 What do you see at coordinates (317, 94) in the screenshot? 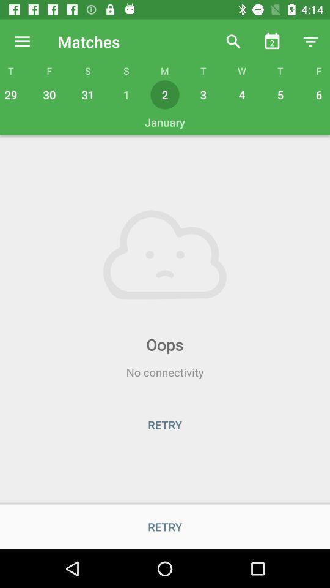
I see `select the item above january` at bounding box center [317, 94].